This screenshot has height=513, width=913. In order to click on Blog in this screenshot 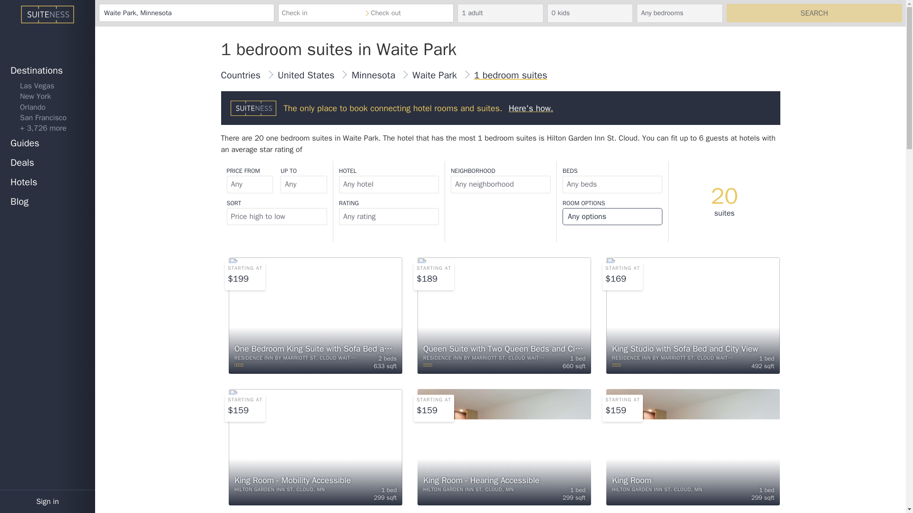, I will do `click(48, 202)`.